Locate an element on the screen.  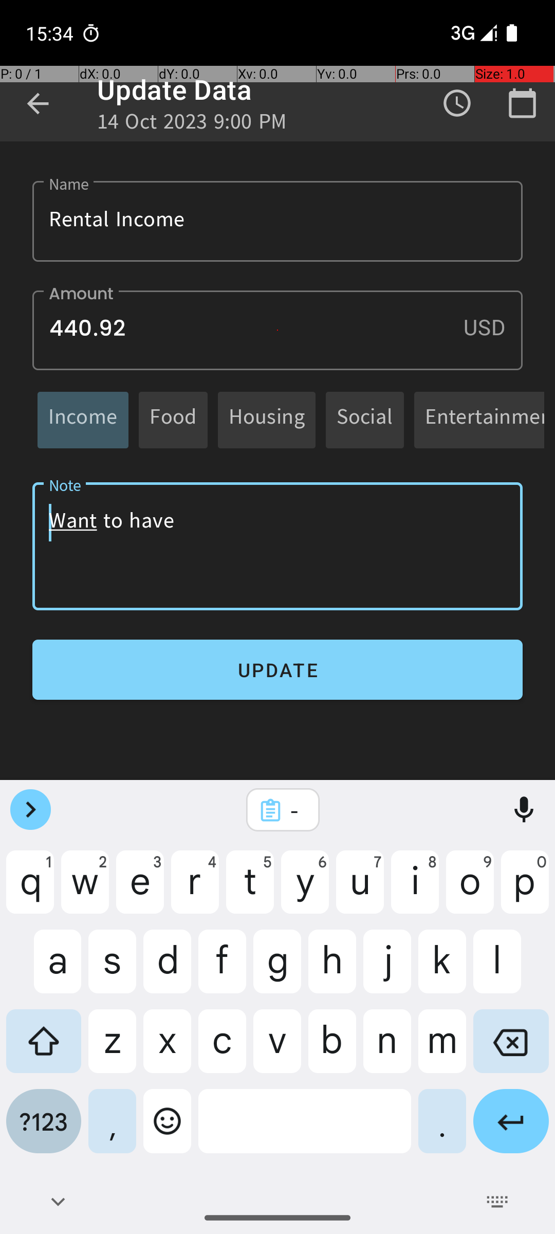
14 Oct 2023 9:00 PM is located at coordinates (192, 124).